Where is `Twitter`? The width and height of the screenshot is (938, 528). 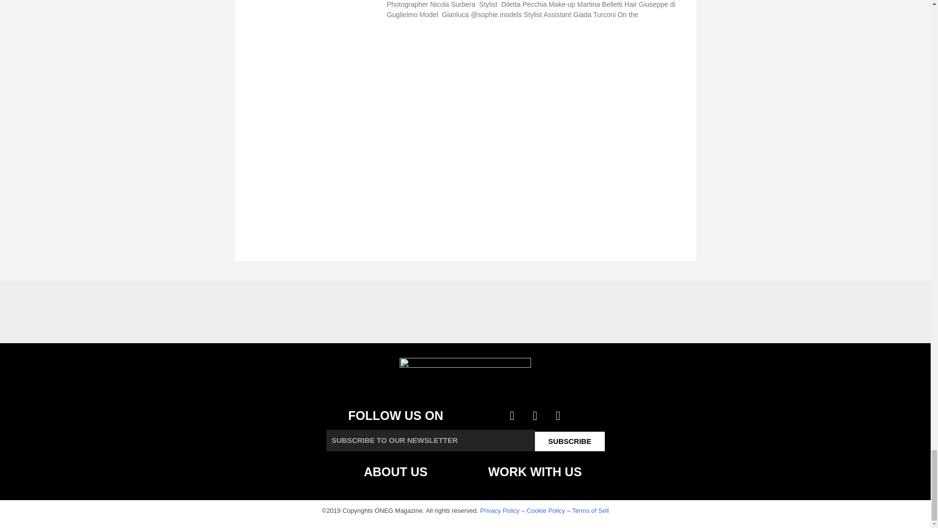 Twitter is located at coordinates (534, 416).